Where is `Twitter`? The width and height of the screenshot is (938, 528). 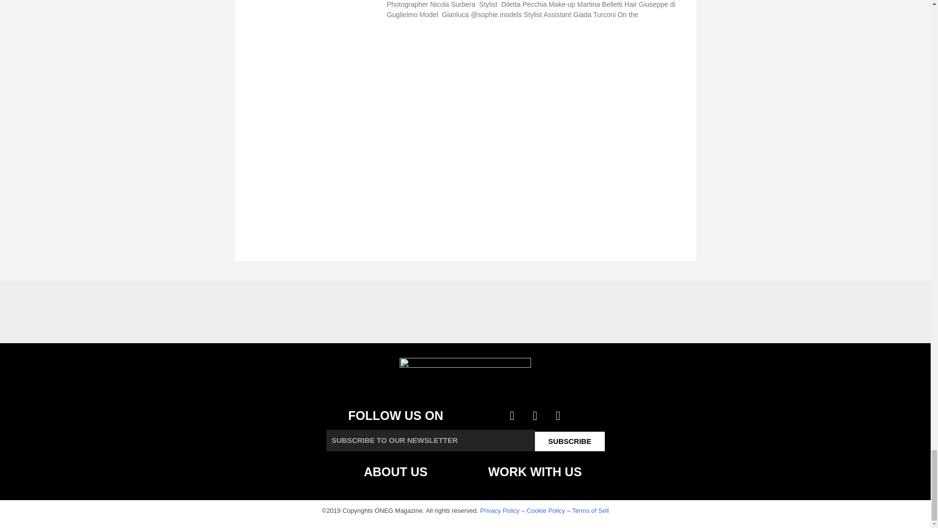 Twitter is located at coordinates (534, 416).